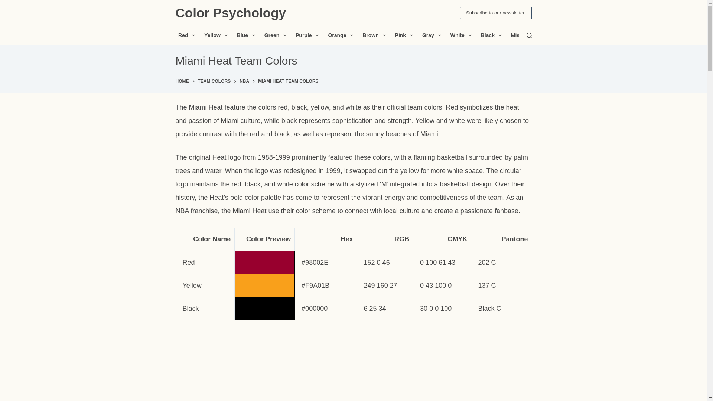 This screenshot has width=713, height=401. Describe the element at coordinates (354, 61) in the screenshot. I see `Miami Heat Team Colors` at that location.